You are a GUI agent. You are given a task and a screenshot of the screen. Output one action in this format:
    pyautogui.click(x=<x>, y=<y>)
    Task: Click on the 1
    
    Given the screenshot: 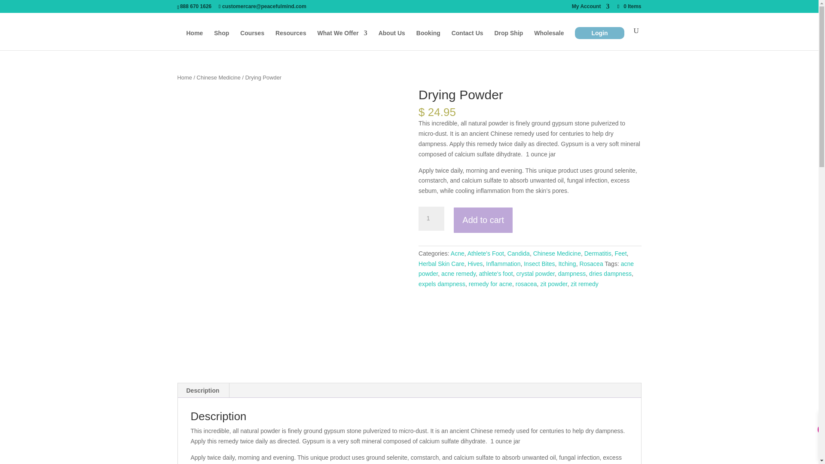 What is the action you would take?
    pyautogui.click(x=431, y=218)
    